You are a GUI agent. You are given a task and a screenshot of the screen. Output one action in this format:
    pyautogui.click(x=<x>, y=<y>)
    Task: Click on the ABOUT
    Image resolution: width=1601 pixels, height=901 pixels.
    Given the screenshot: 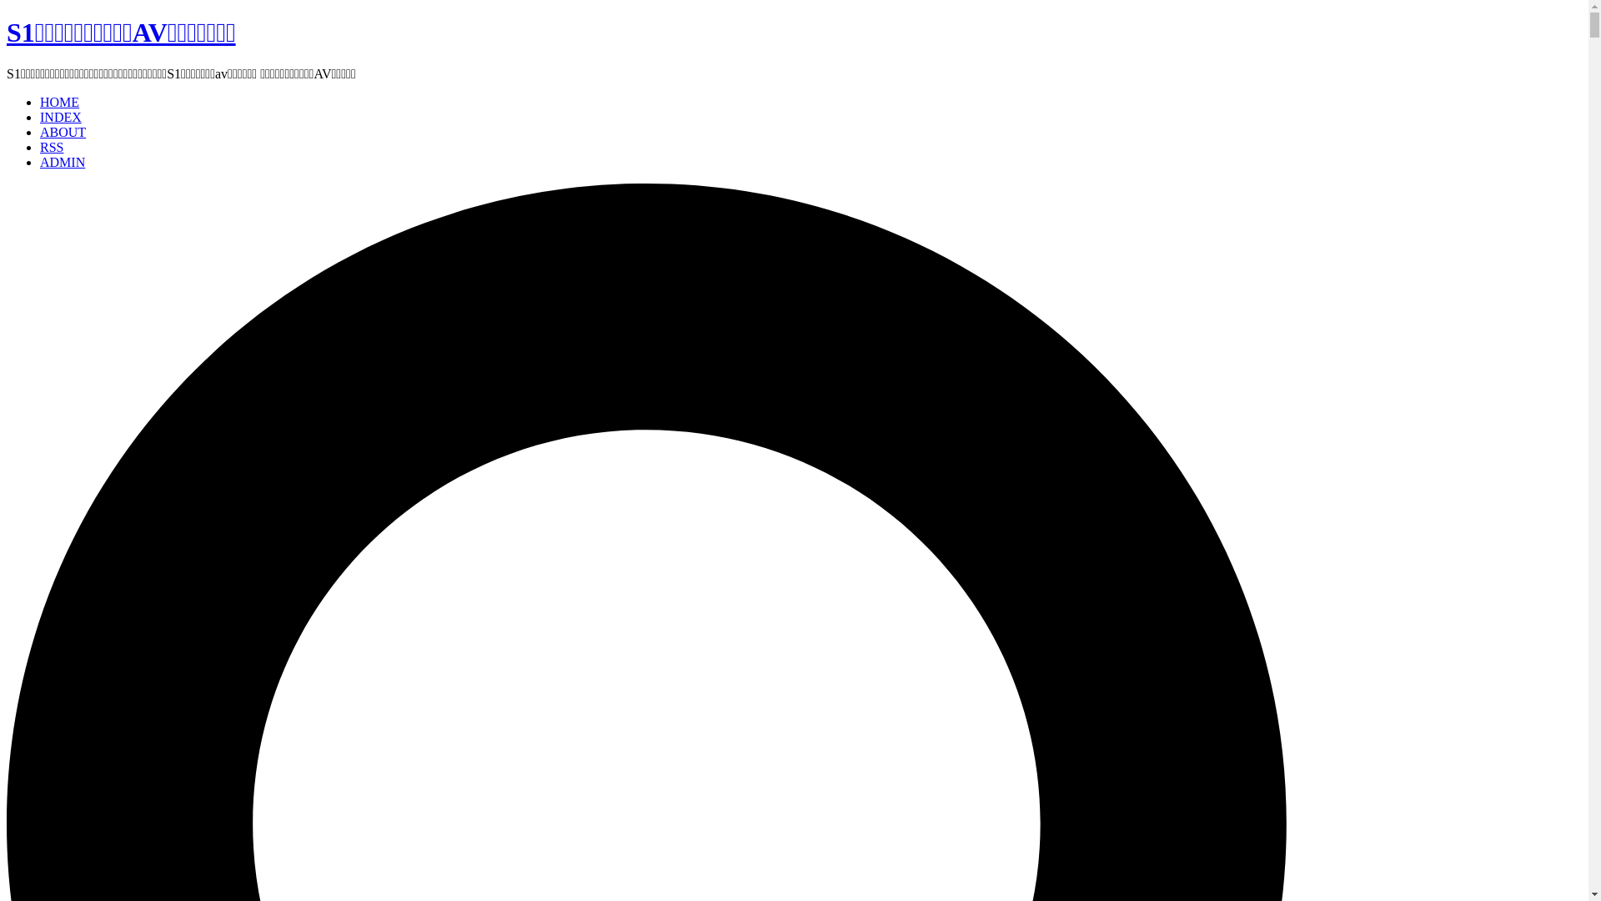 What is the action you would take?
    pyautogui.click(x=63, y=132)
    